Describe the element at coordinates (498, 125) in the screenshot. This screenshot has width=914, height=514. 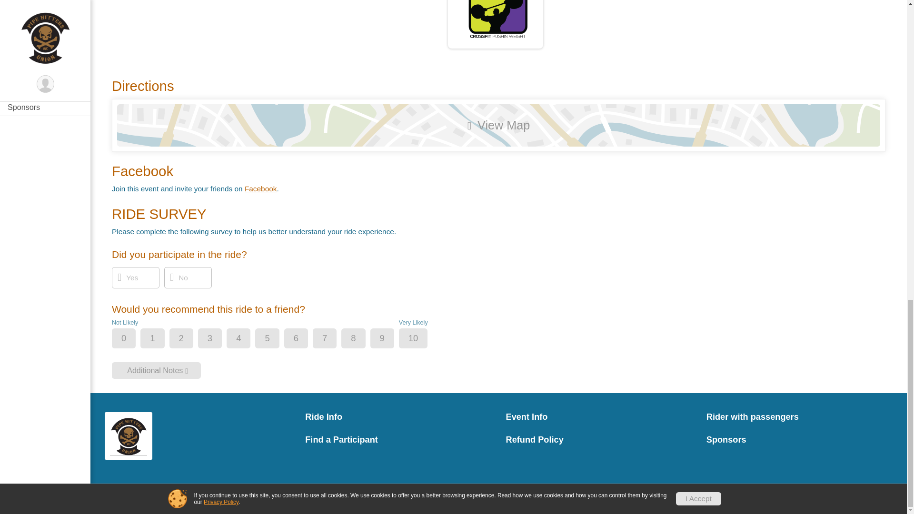
I see `View Map` at that location.